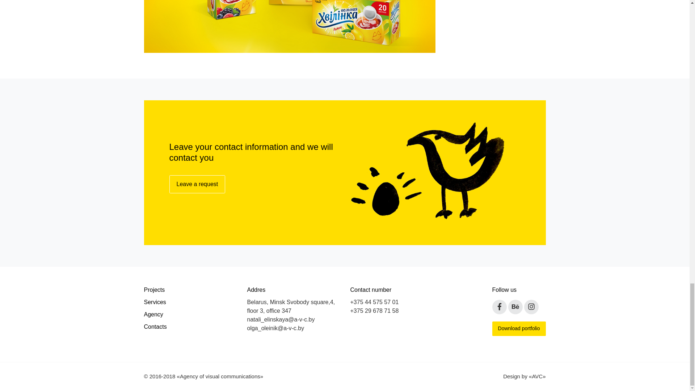 The height and width of the screenshot is (391, 695). Describe the element at coordinates (190, 325) in the screenshot. I see `Contacts` at that location.